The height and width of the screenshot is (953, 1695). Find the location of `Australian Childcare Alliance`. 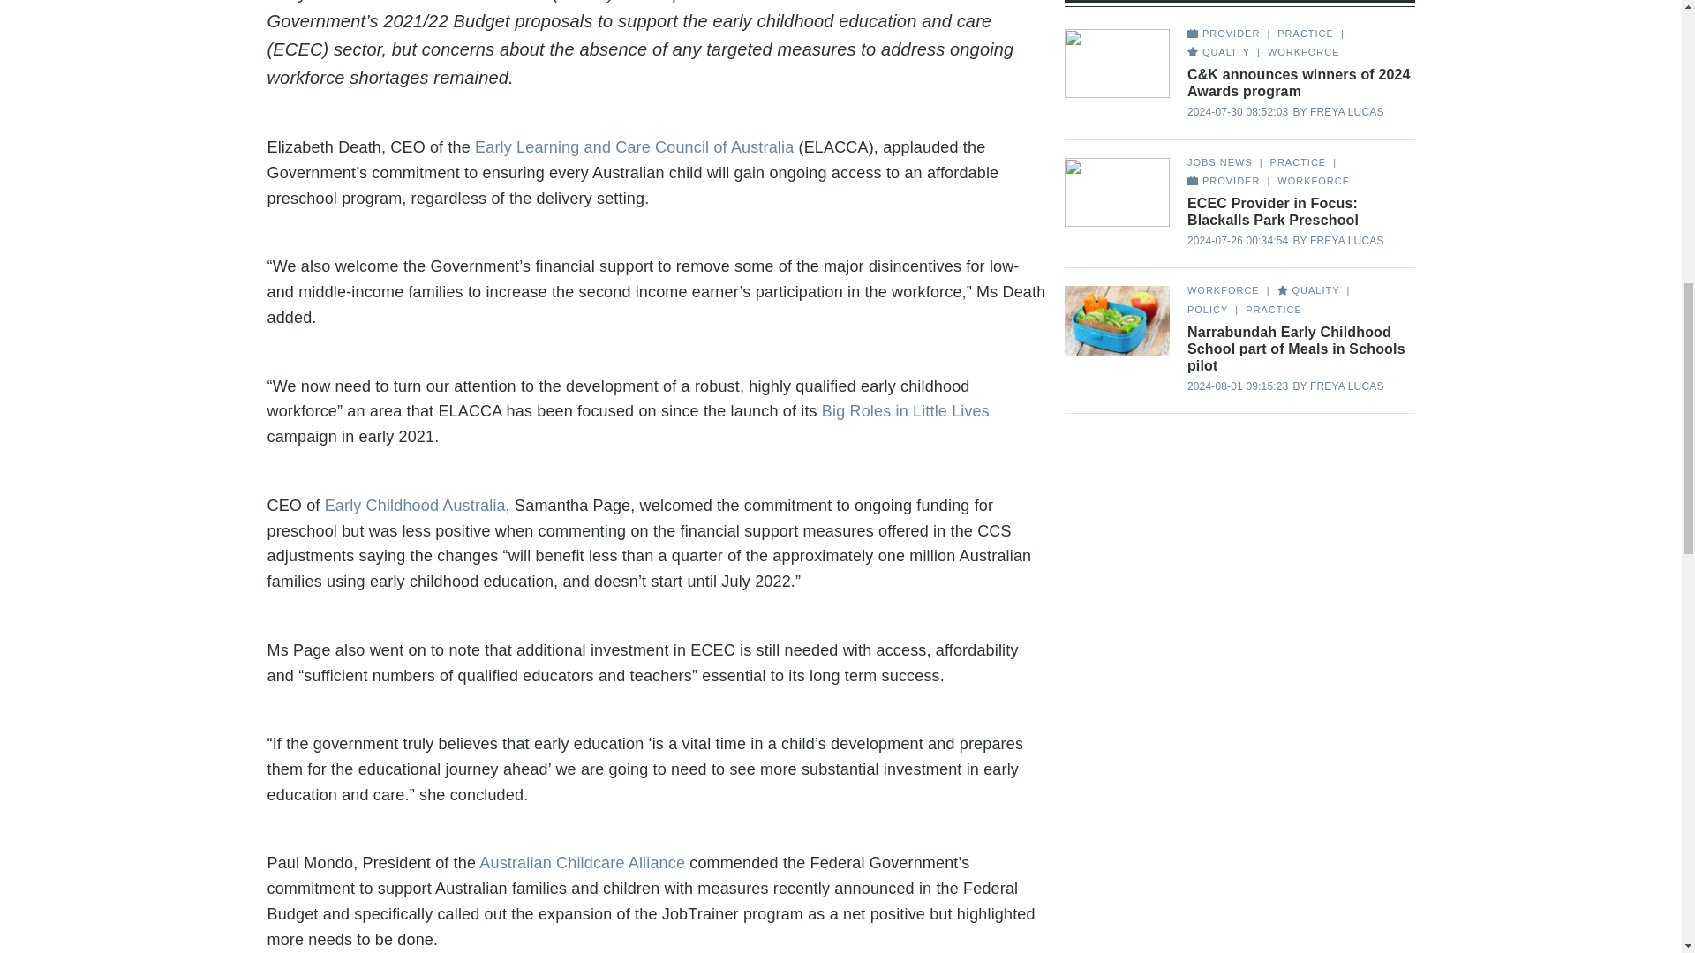

Australian Childcare Alliance is located at coordinates (582, 863).